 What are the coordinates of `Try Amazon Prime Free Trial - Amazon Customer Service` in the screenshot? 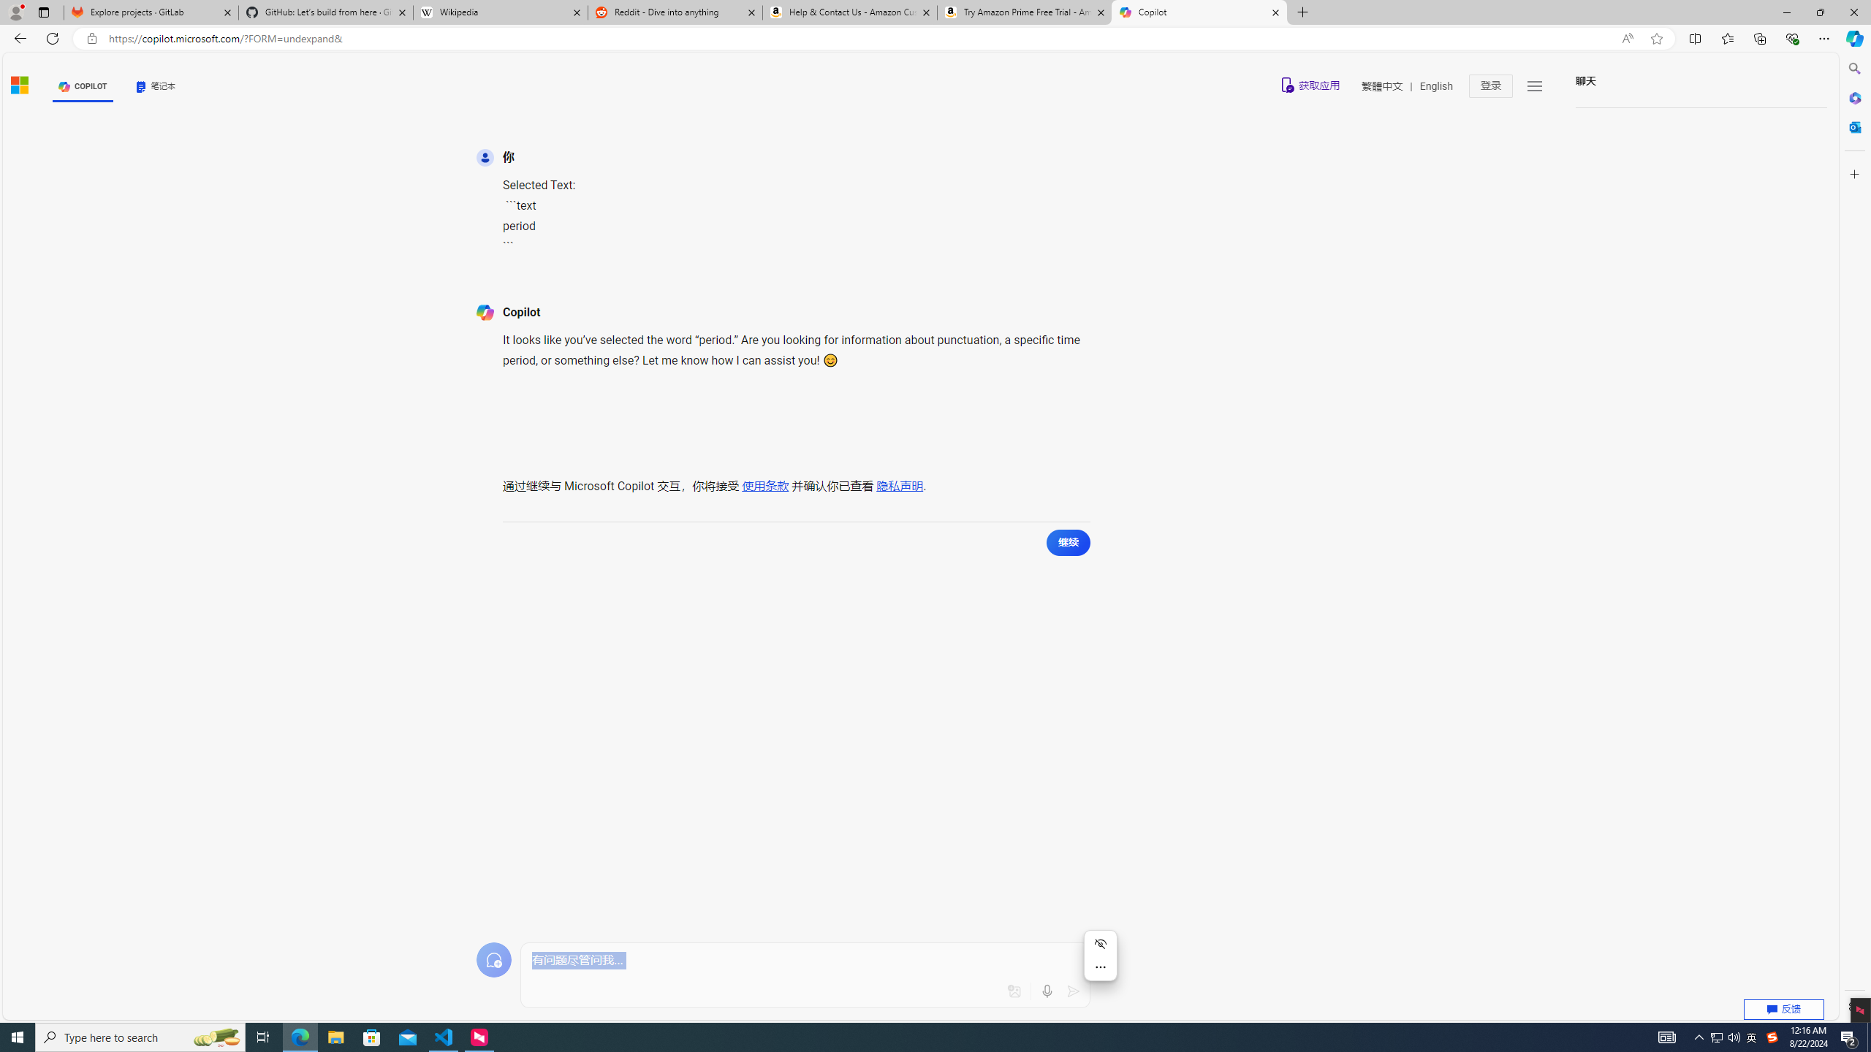 It's located at (1025, 12).